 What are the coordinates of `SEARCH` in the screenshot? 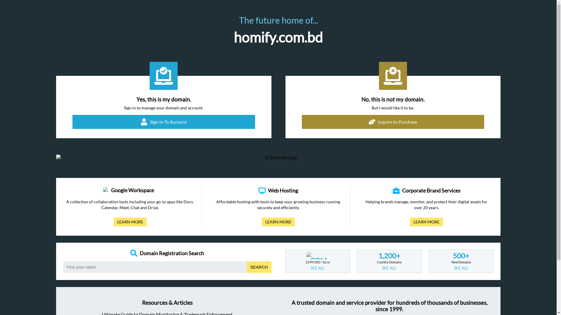 It's located at (259, 267).